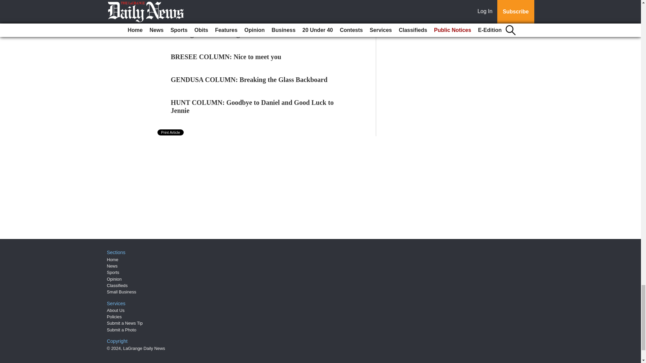 This screenshot has width=646, height=363. Describe the element at coordinates (209, 34) in the screenshot. I see `The Right Use of Strength` at that location.